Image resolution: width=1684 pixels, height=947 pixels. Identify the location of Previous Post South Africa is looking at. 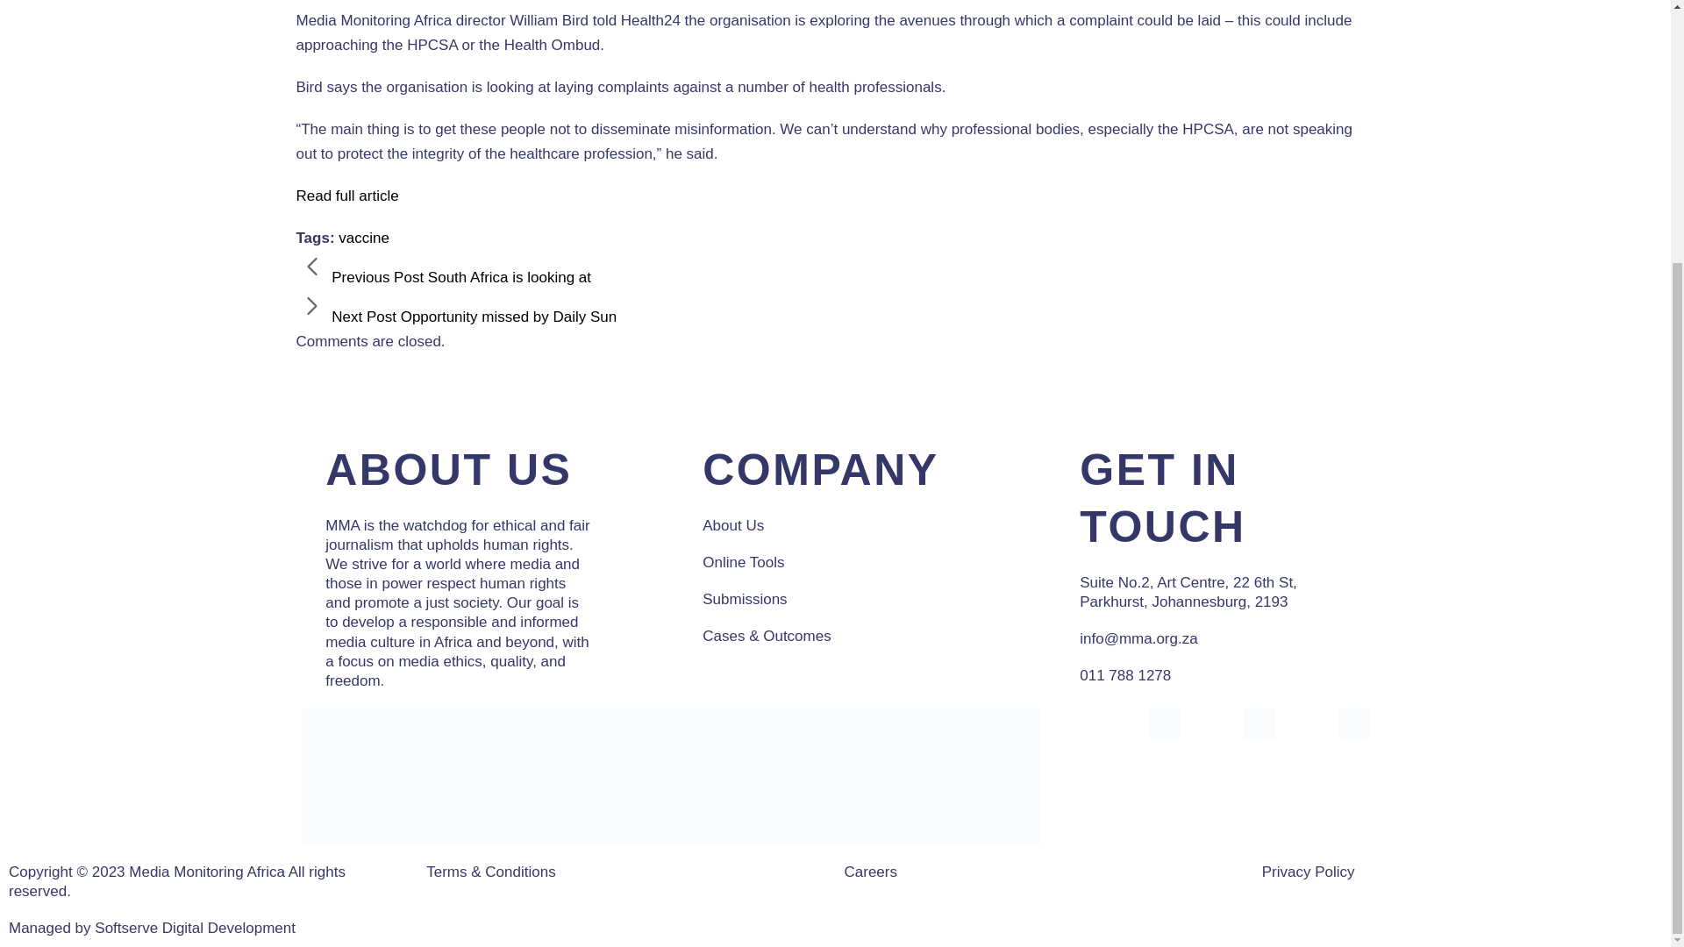
(444, 277).